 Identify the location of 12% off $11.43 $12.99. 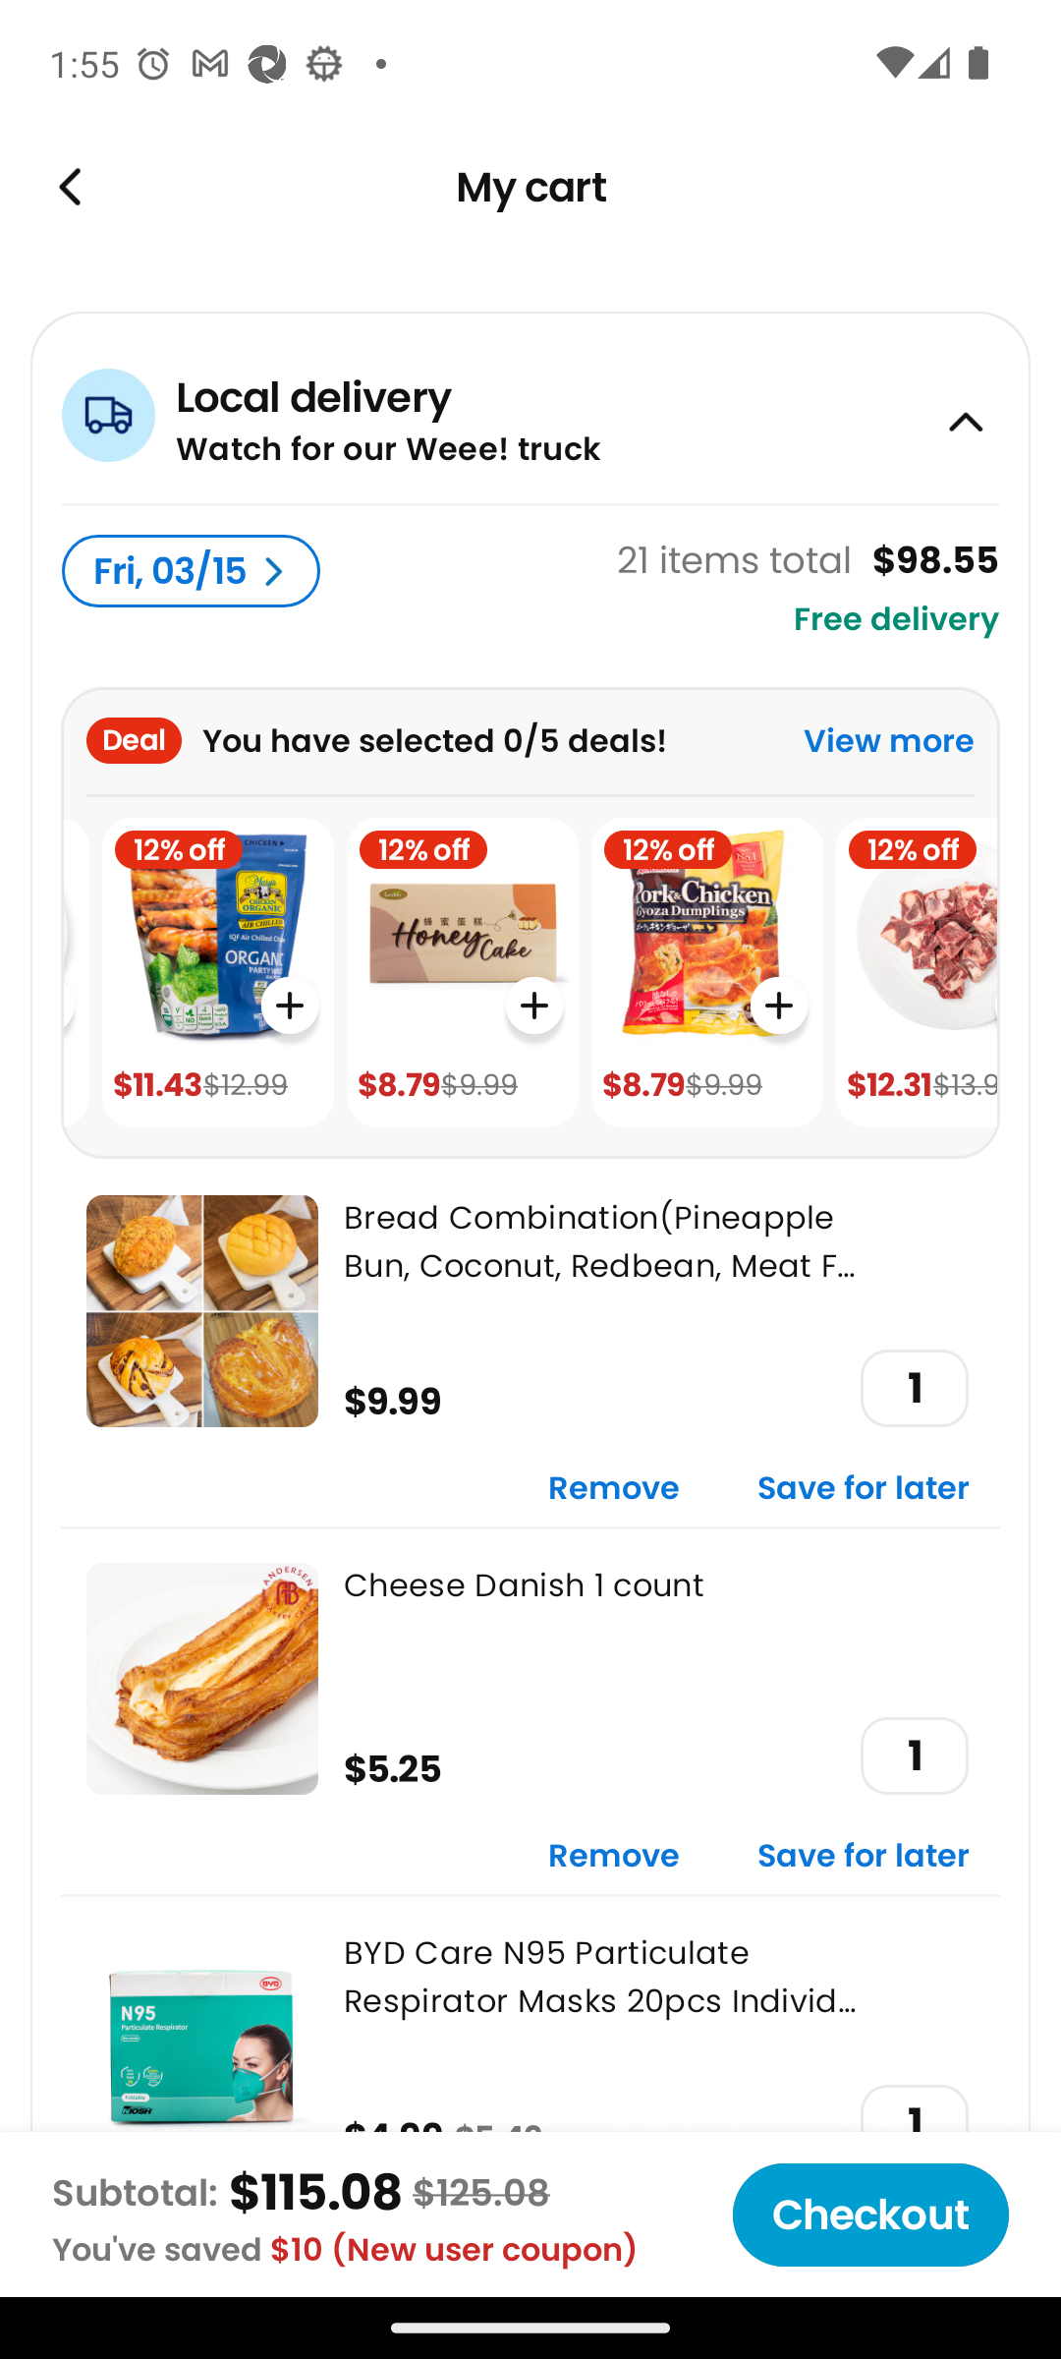
(218, 973).